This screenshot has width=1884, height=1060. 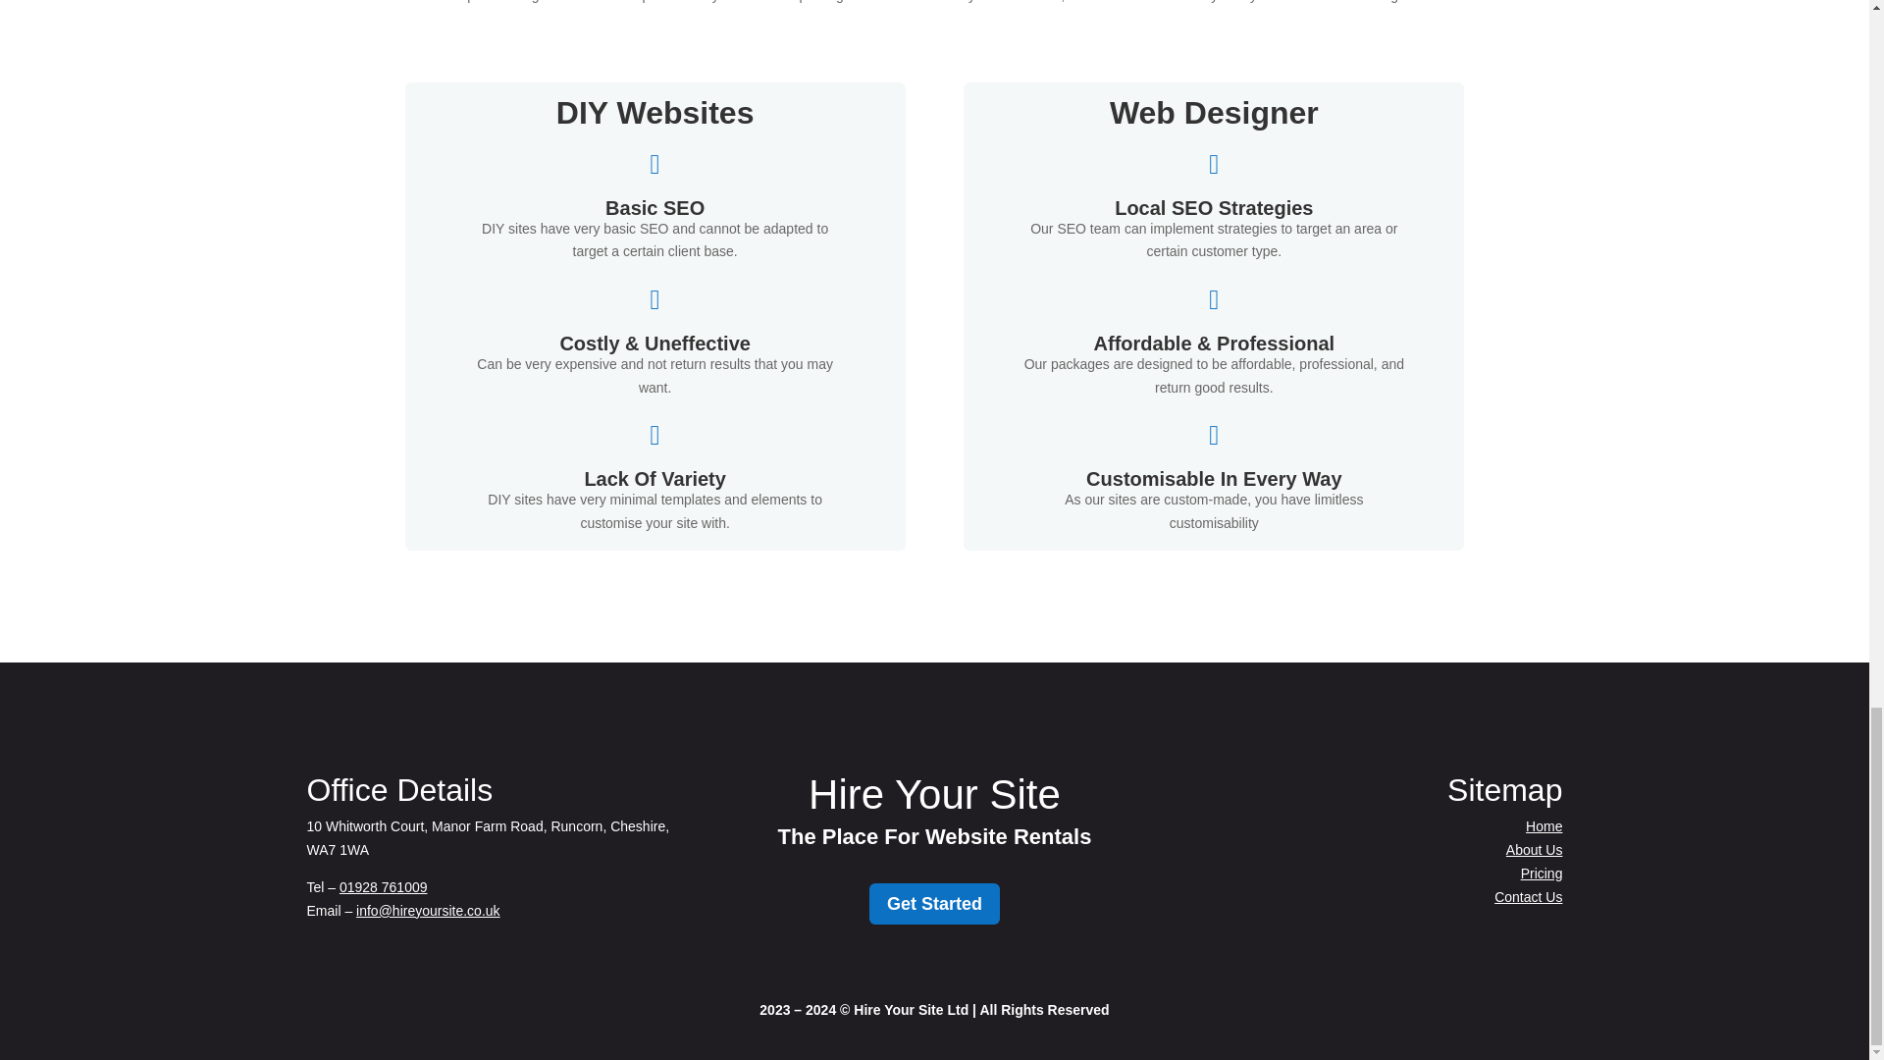 What do you see at coordinates (1542, 874) in the screenshot?
I see `Pricing` at bounding box center [1542, 874].